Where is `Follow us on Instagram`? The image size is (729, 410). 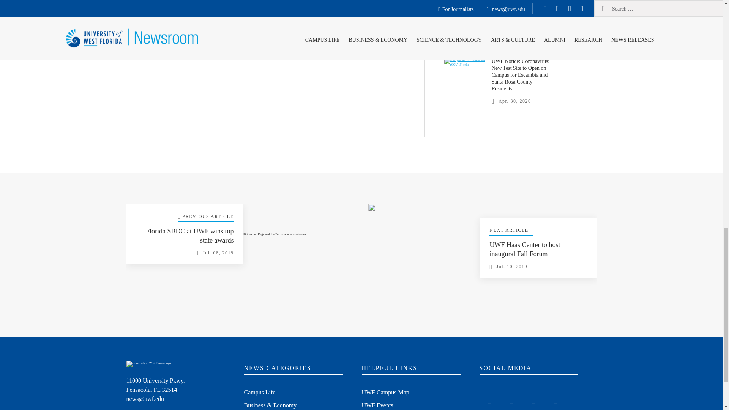 Follow us on Instagram is located at coordinates (533, 398).